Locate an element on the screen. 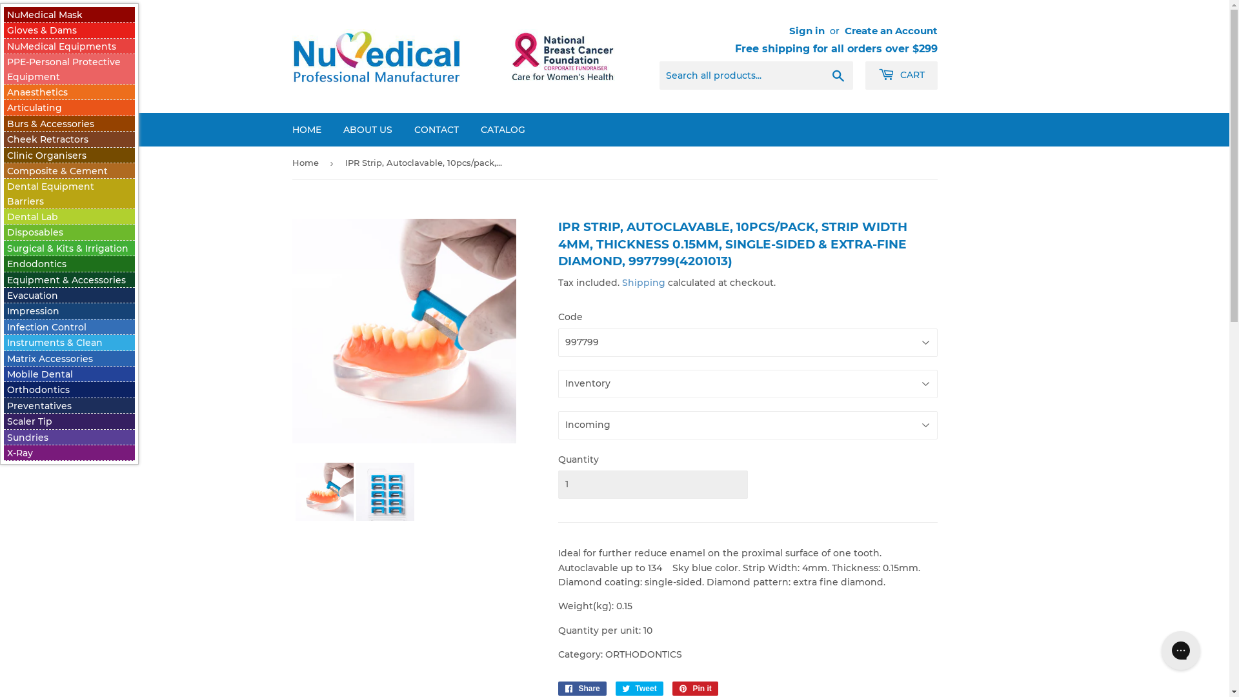 The image size is (1239, 697). Home is located at coordinates (307, 163).